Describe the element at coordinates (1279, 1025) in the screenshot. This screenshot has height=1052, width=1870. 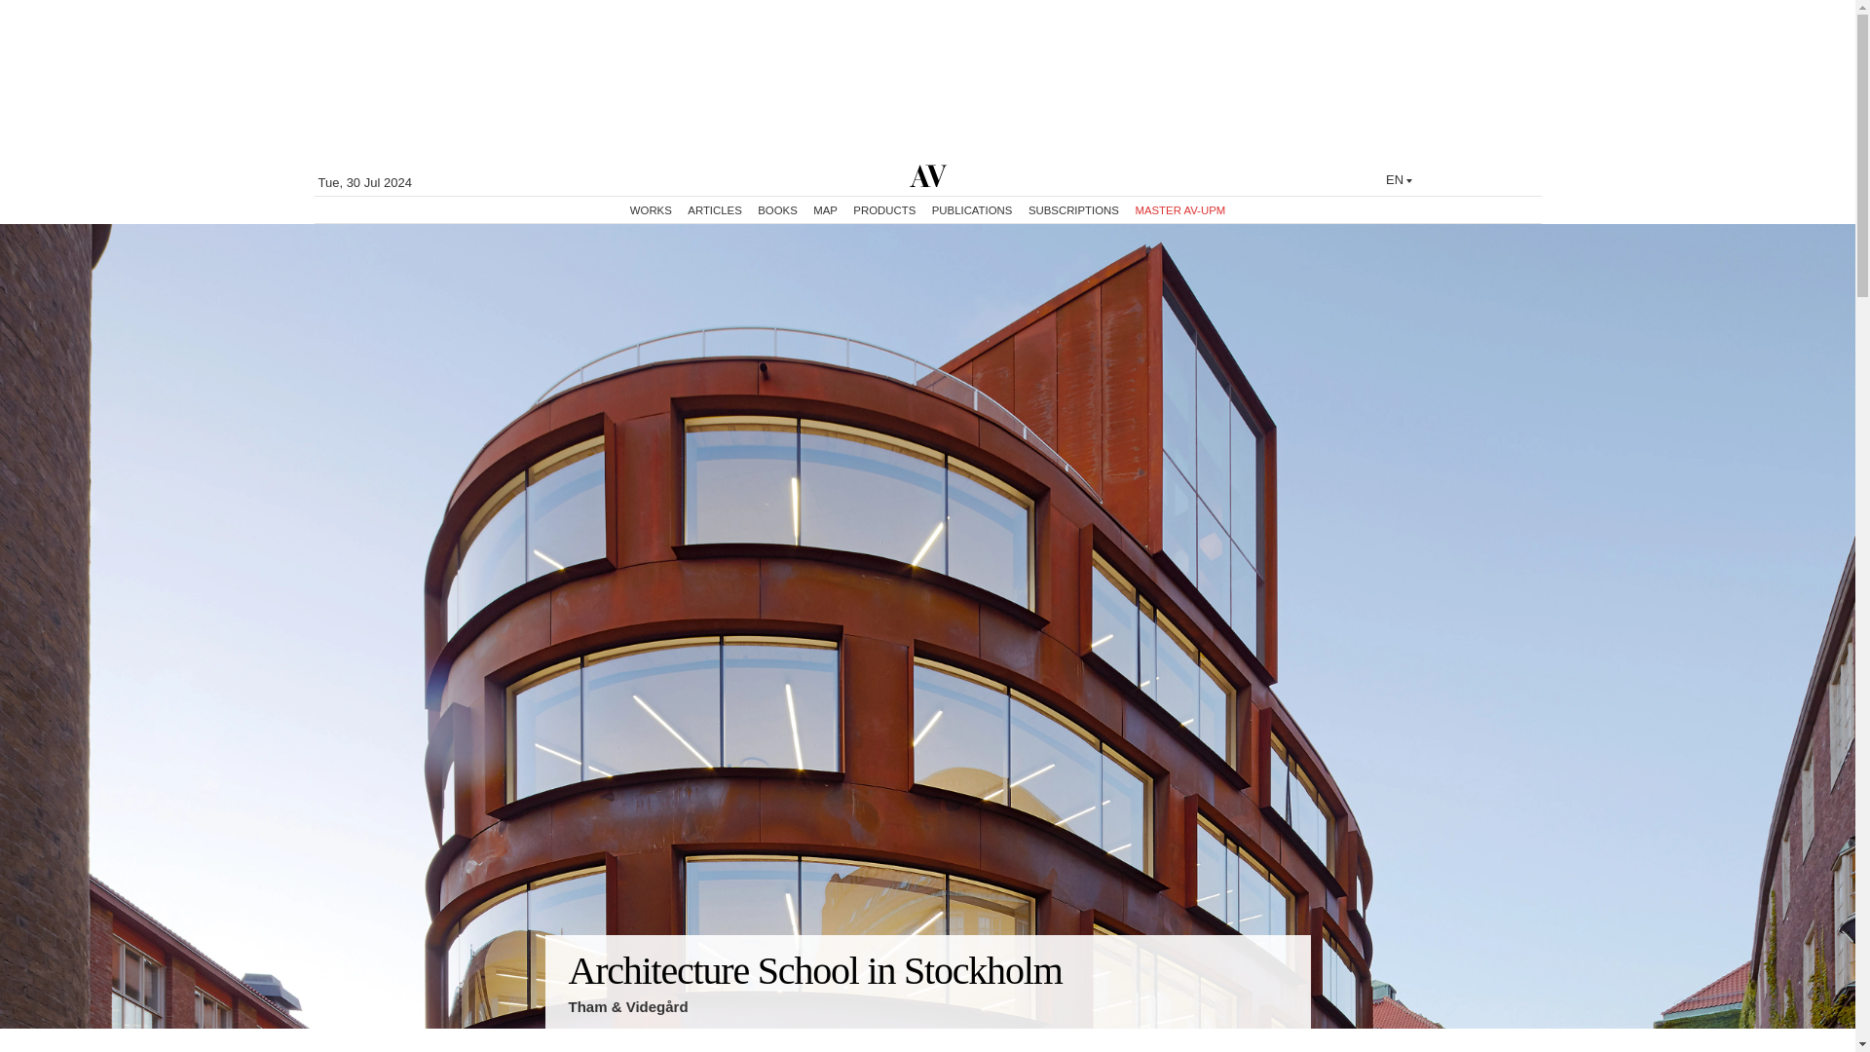
I see `Share this on Facebook` at that location.